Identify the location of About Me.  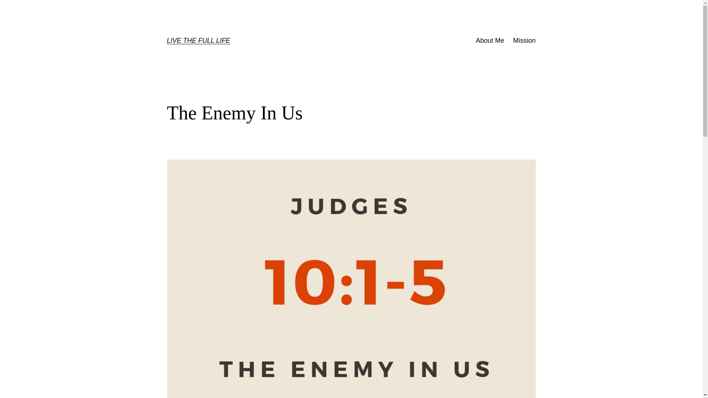
(490, 41).